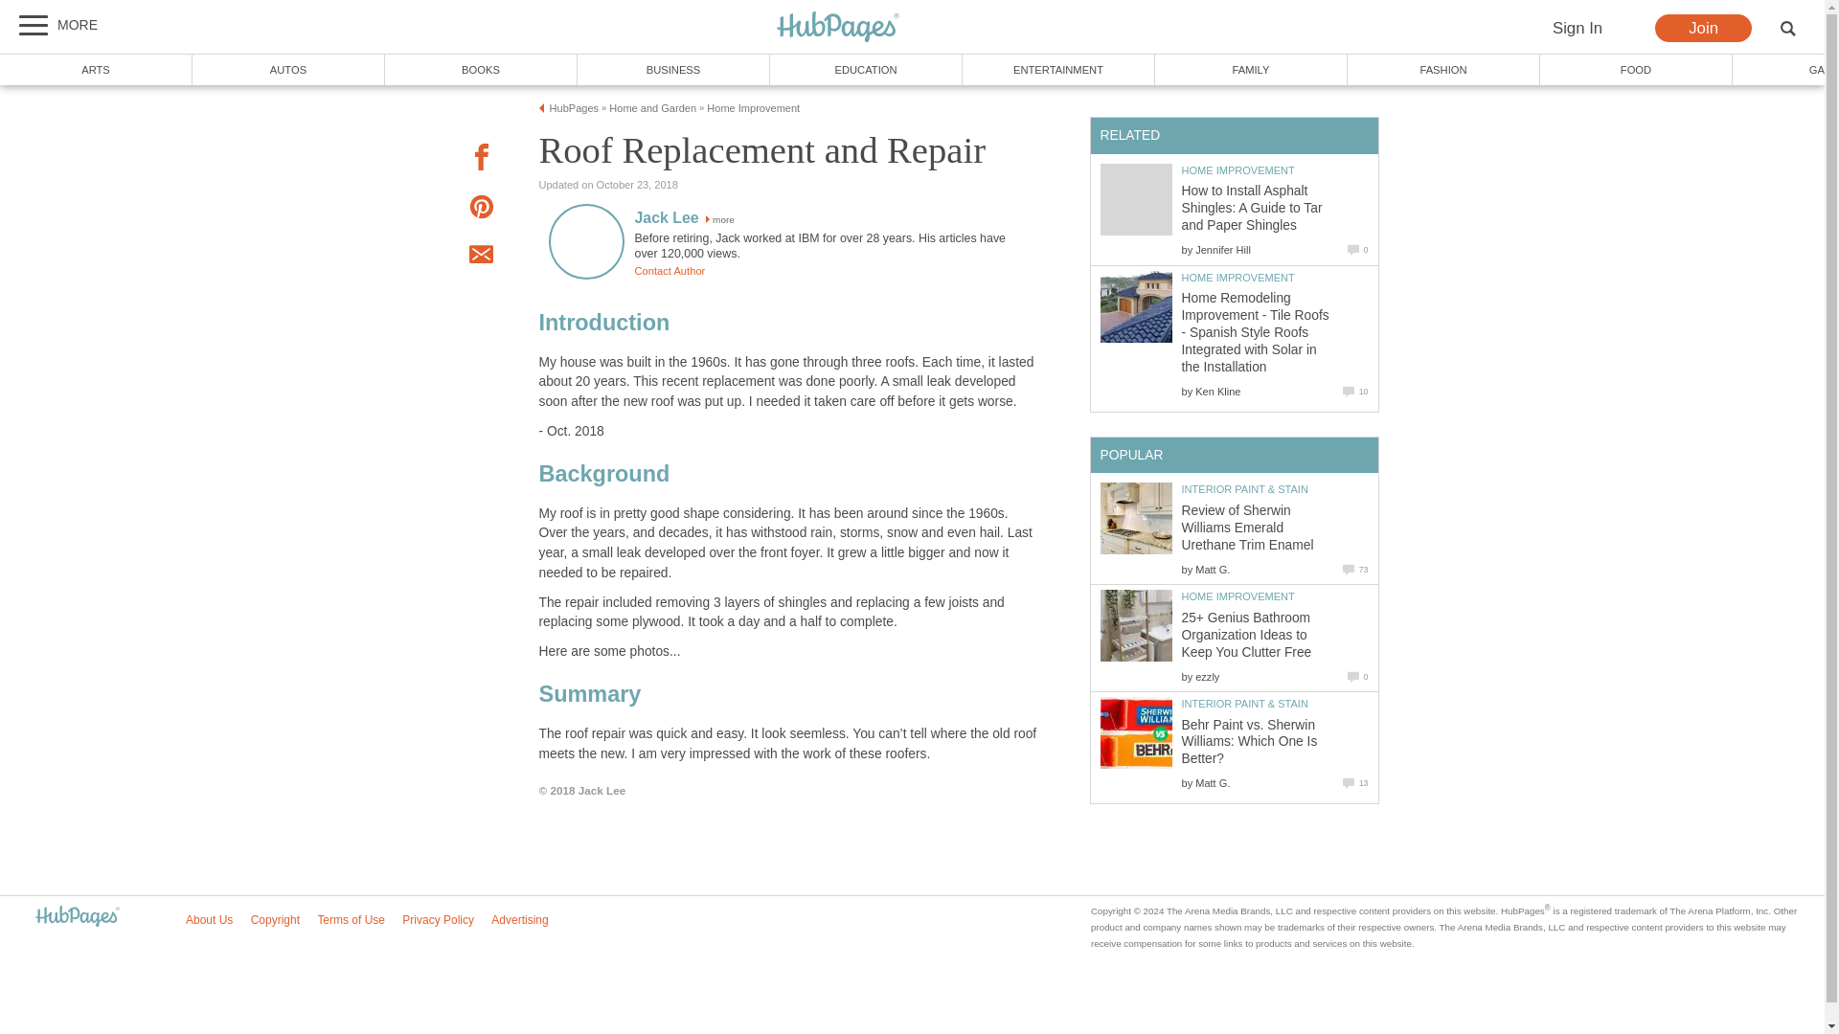 This screenshot has height=1034, width=1839. Describe the element at coordinates (652, 107) in the screenshot. I see `Home and Garden` at that location.